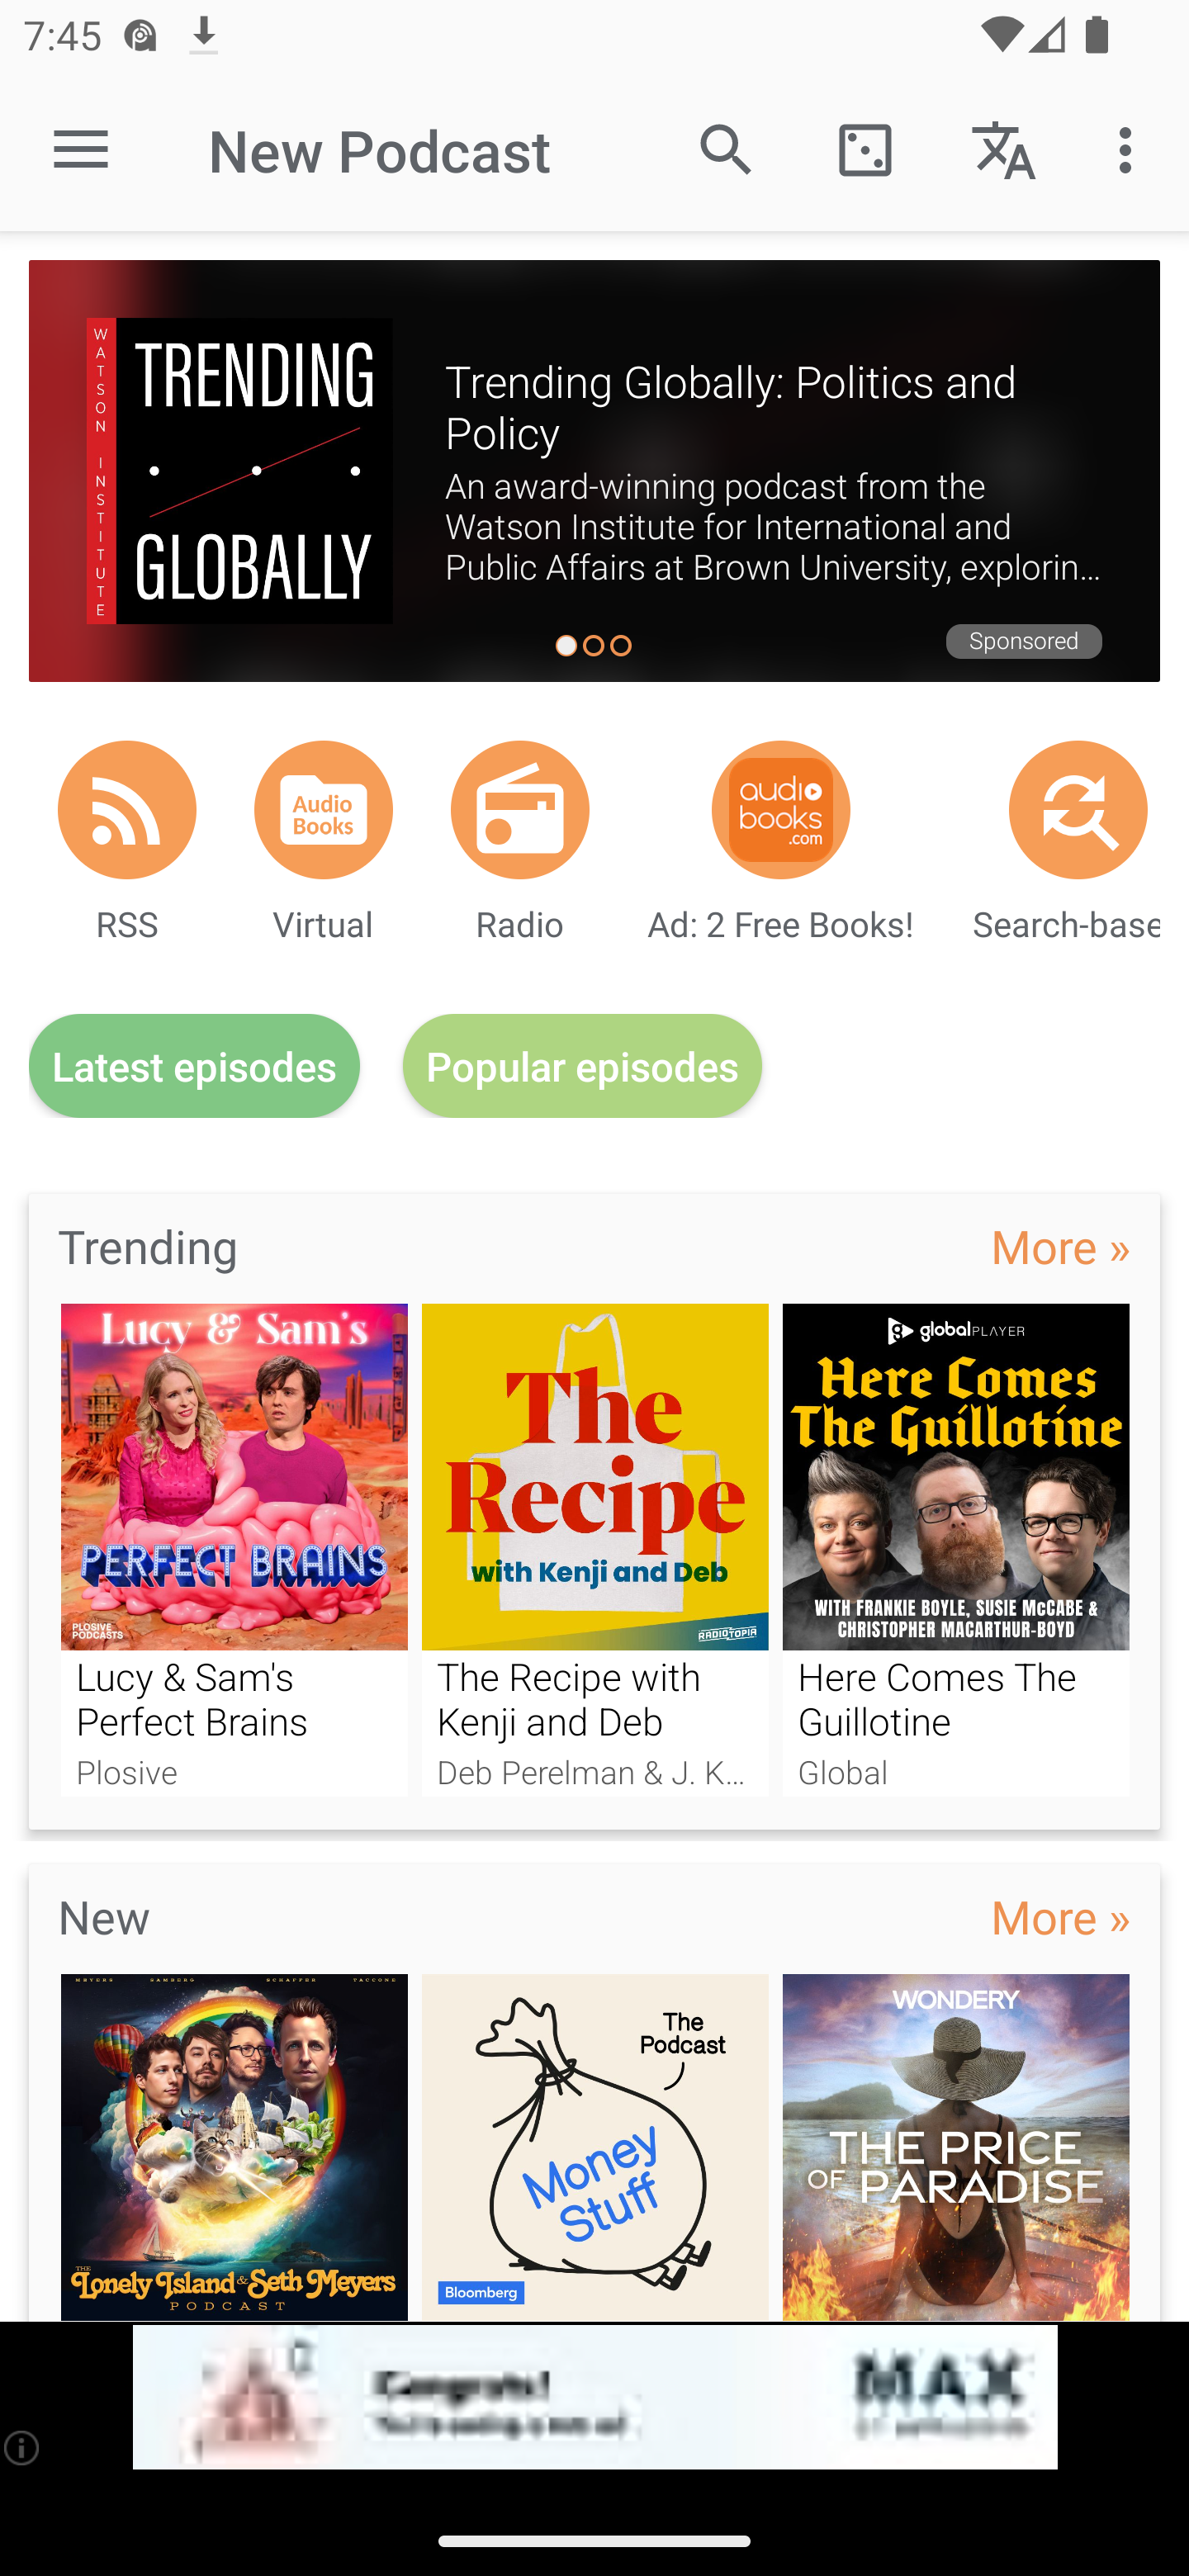 This screenshot has height=2576, width=1189. I want to click on More », so click(1060, 1915).